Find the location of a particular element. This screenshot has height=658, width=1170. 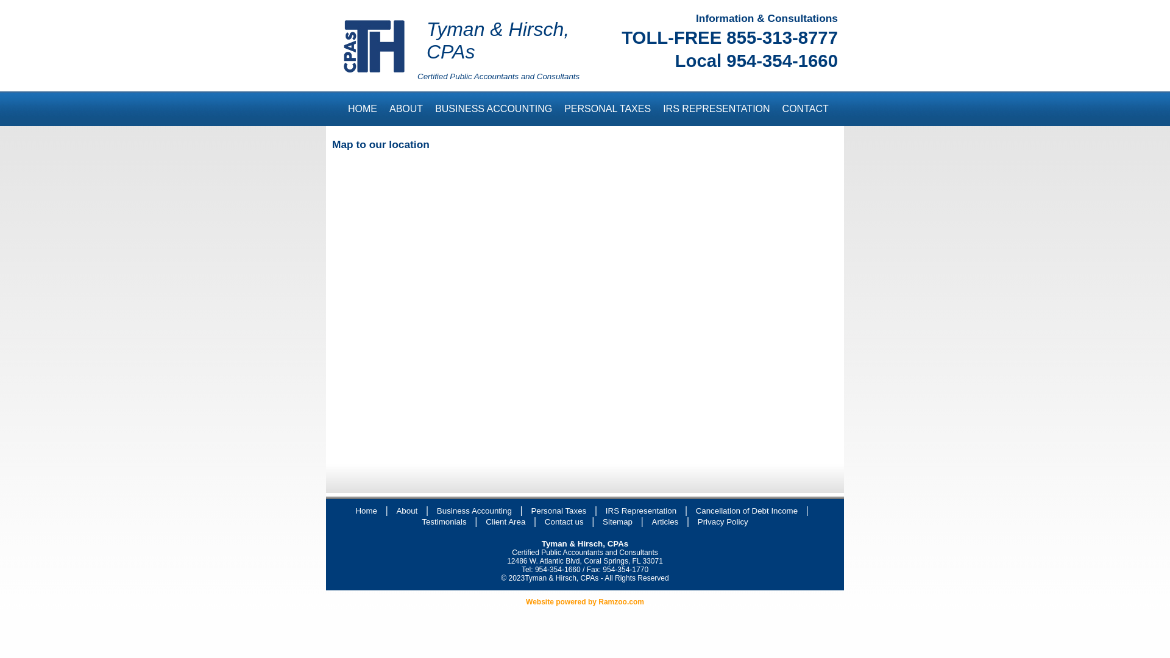

ABOUT is located at coordinates (406, 108).